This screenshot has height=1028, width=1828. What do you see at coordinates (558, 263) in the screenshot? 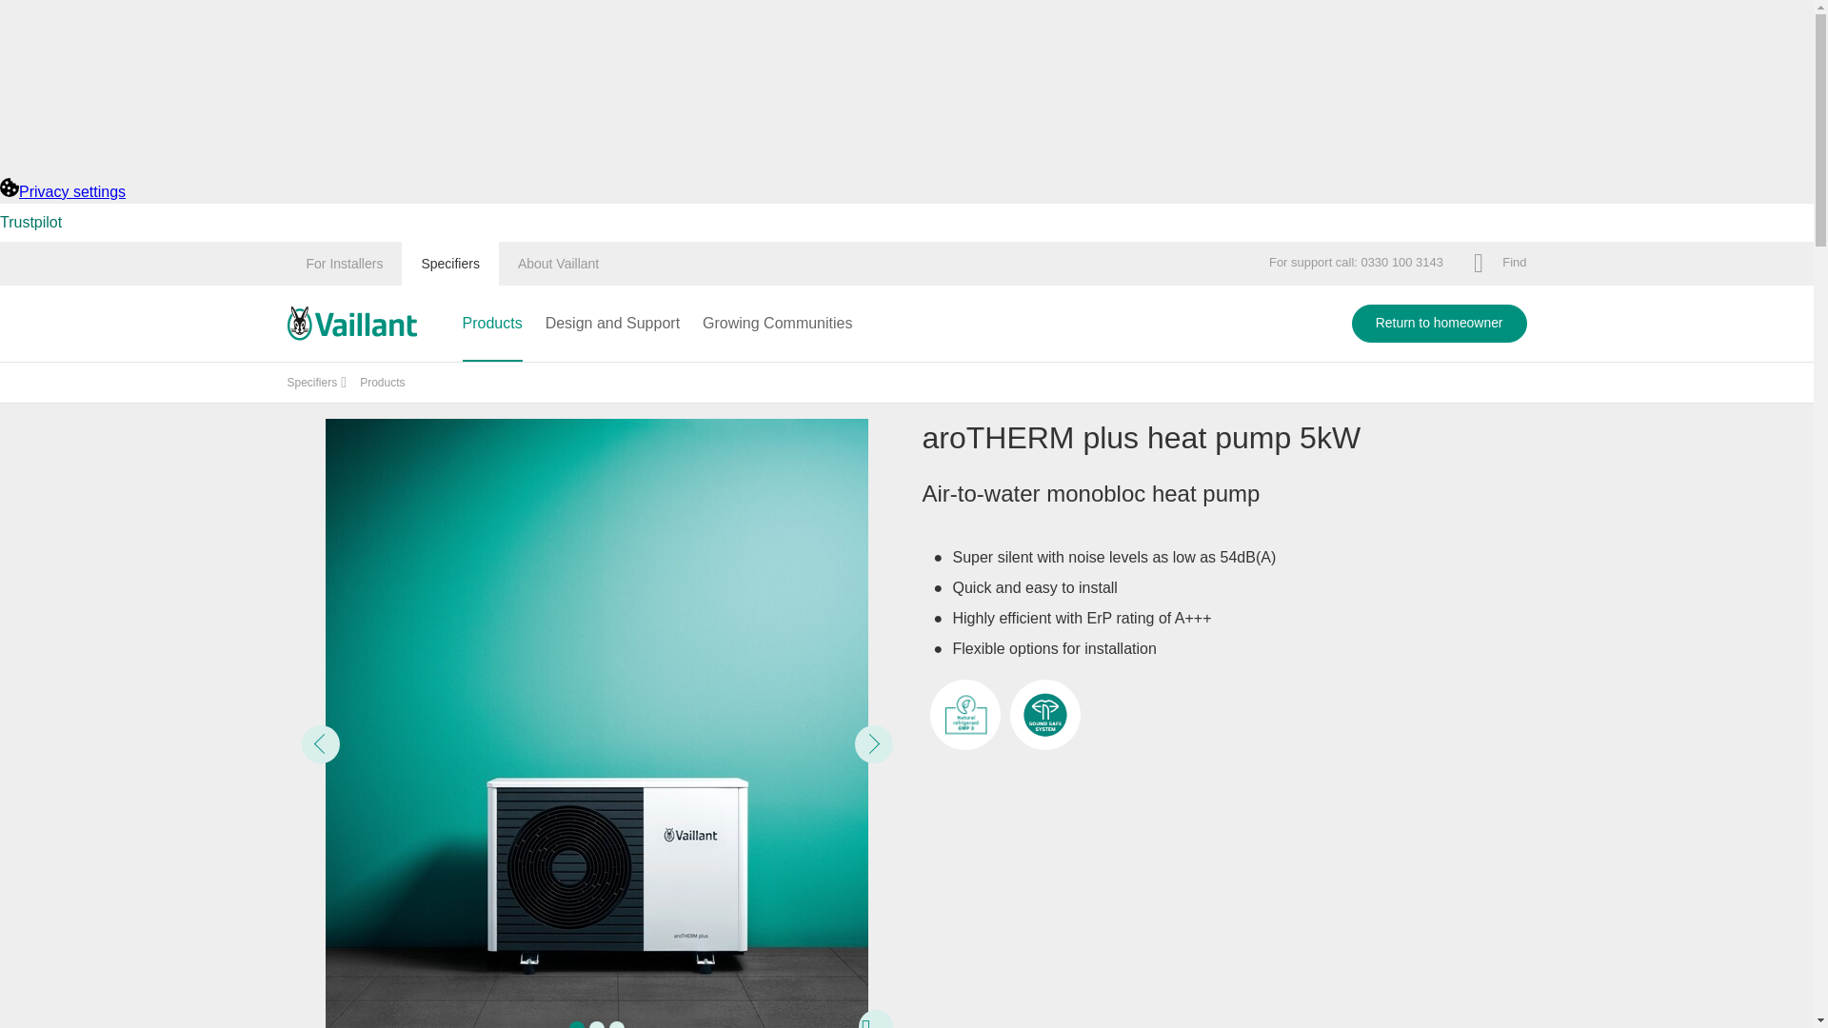
I see `About Vaillant` at bounding box center [558, 263].